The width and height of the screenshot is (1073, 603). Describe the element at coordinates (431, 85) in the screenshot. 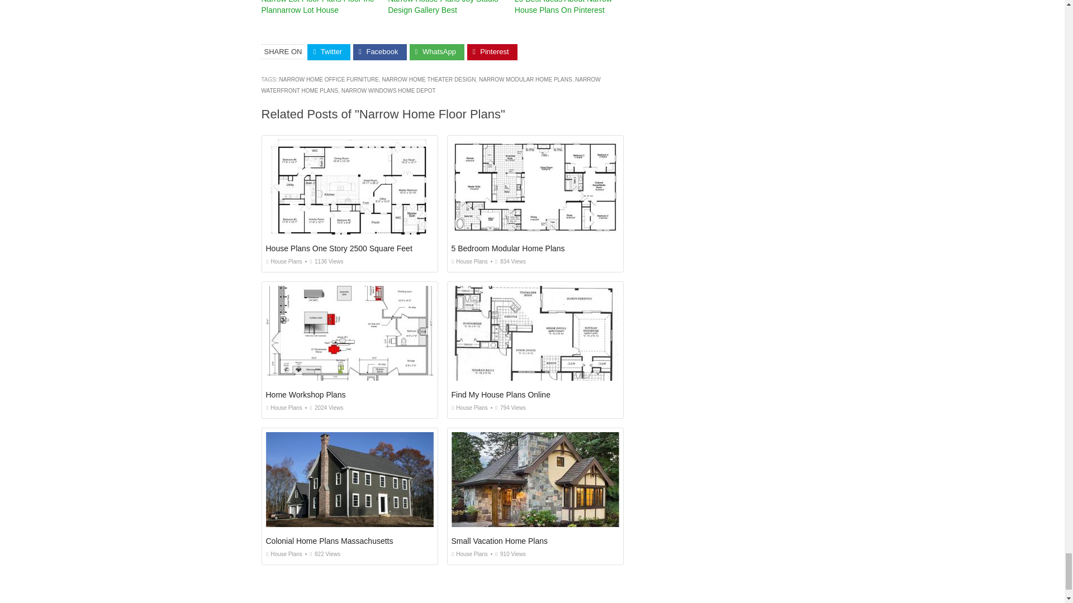

I see `NARROW WATERFRONT HOME PLANS` at that location.